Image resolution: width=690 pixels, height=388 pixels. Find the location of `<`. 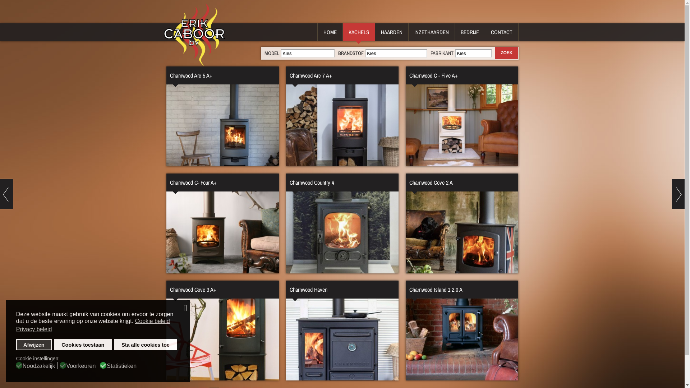

< is located at coordinates (6, 194).